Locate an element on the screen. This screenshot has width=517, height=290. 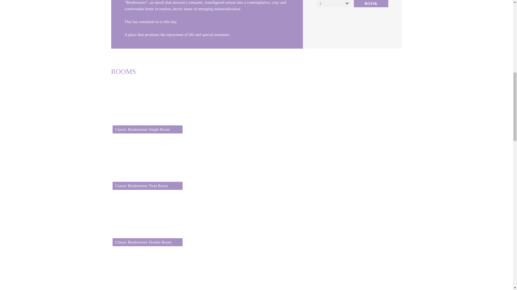
BOOK is located at coordinates (371, 4).